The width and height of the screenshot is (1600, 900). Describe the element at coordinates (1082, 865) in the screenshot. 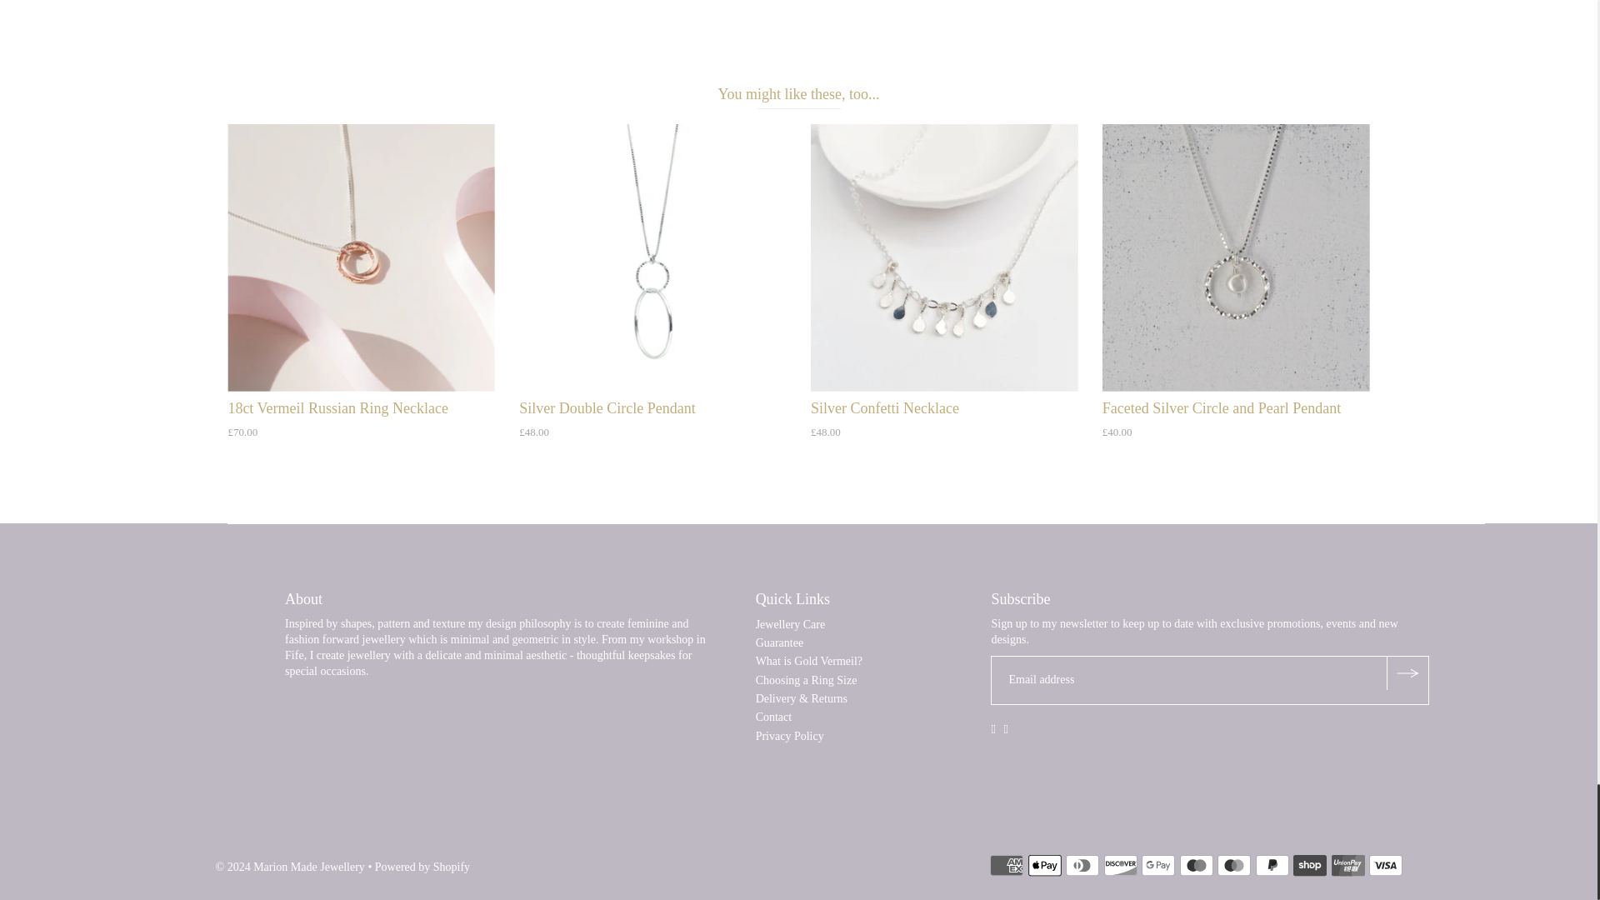

I see `Diners Club` at that location.